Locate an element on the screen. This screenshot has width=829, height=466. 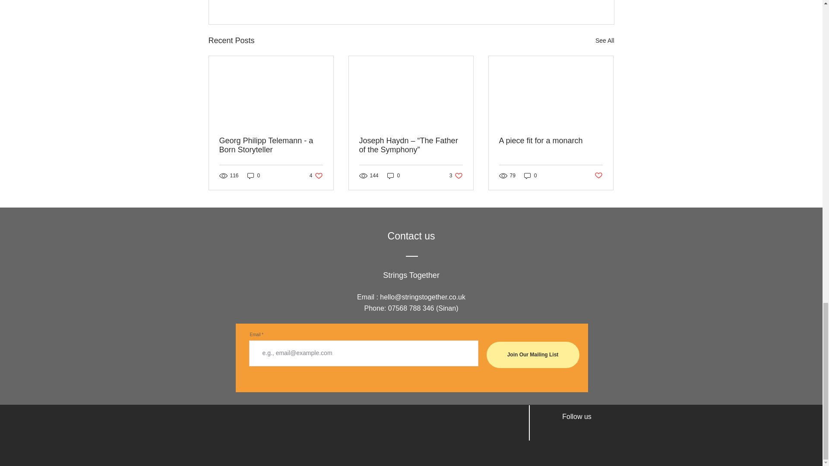
A piece fit for a monarch is located at coordinates (551, 141).